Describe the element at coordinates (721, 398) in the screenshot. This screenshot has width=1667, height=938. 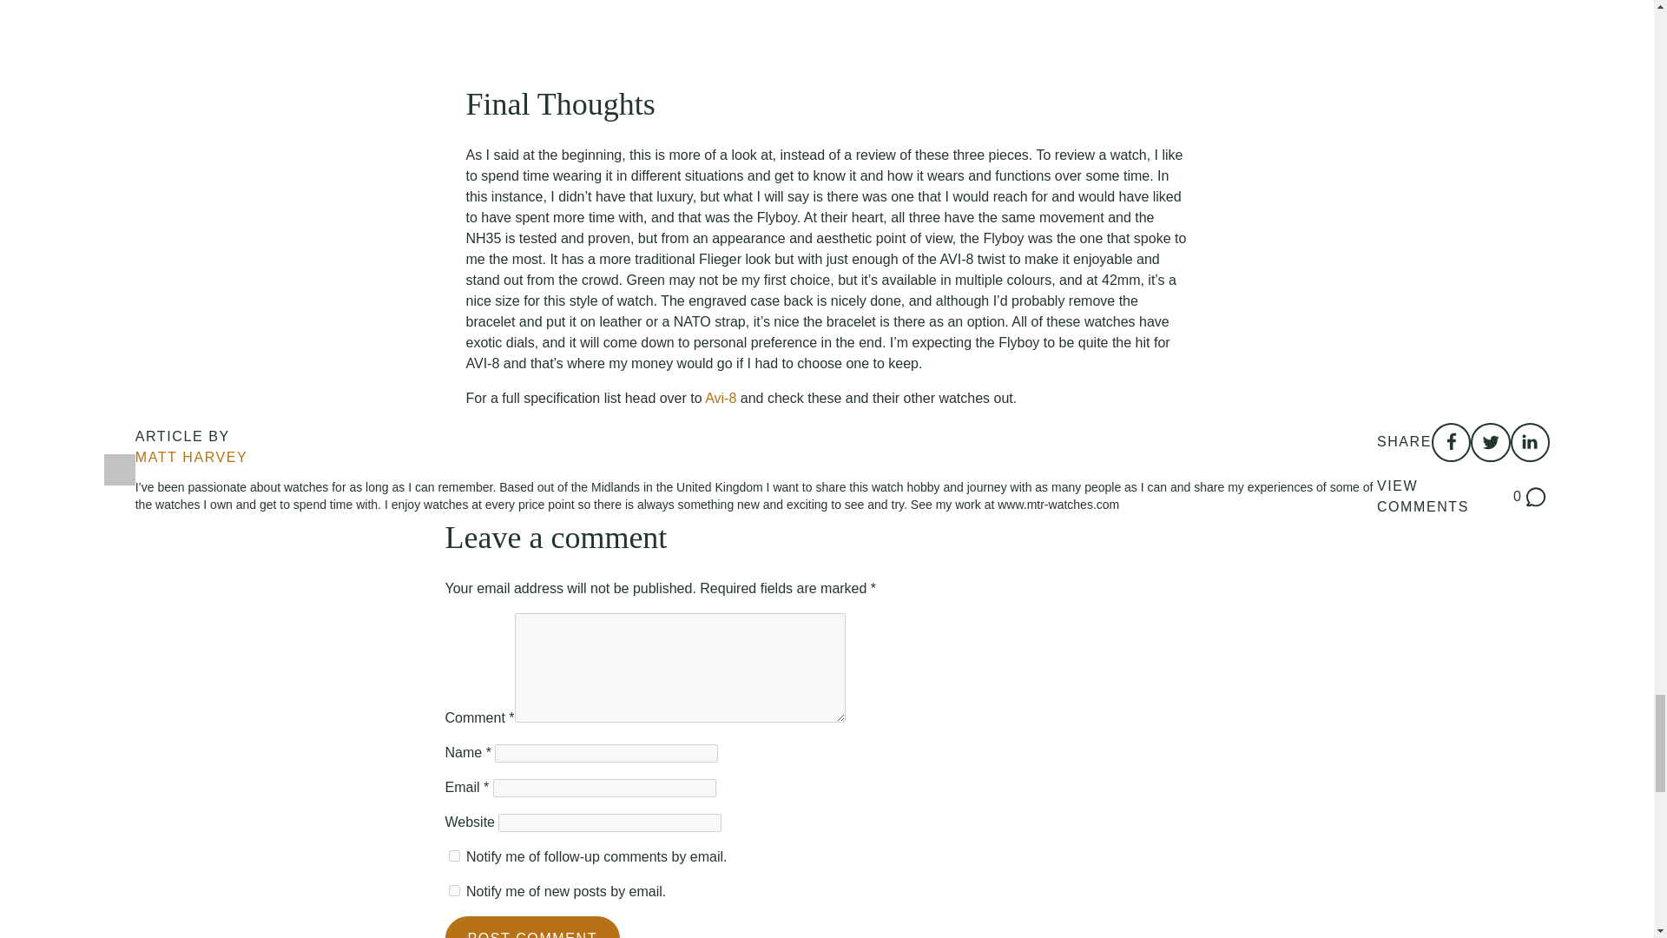
I see `Avi-8` at that location.